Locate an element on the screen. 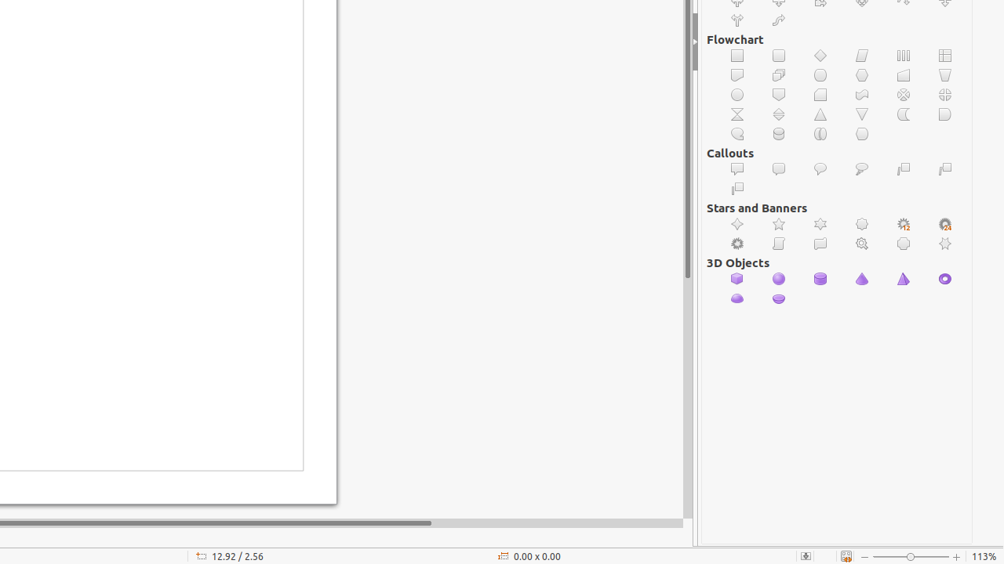 The width and height of the screenshot is (1004, 564). Flowchart: Preparation is located at coordinates (863, 75).